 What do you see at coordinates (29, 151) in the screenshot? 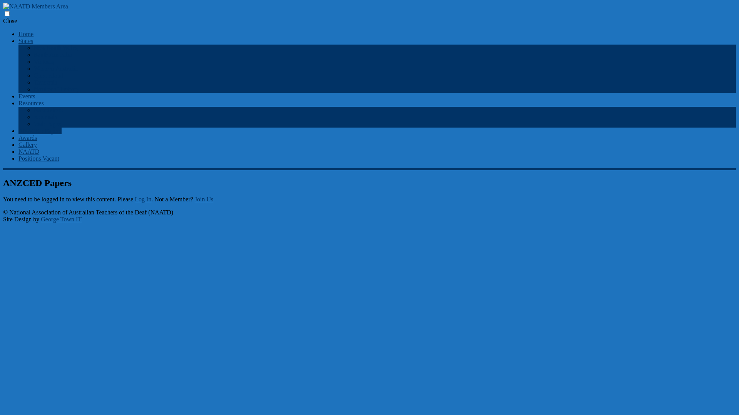
I see `NAATD` at bounding box center [29, 151].